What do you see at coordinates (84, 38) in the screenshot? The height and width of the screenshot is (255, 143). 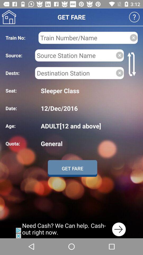 I see `enter text` at bounding box center [84, 38].